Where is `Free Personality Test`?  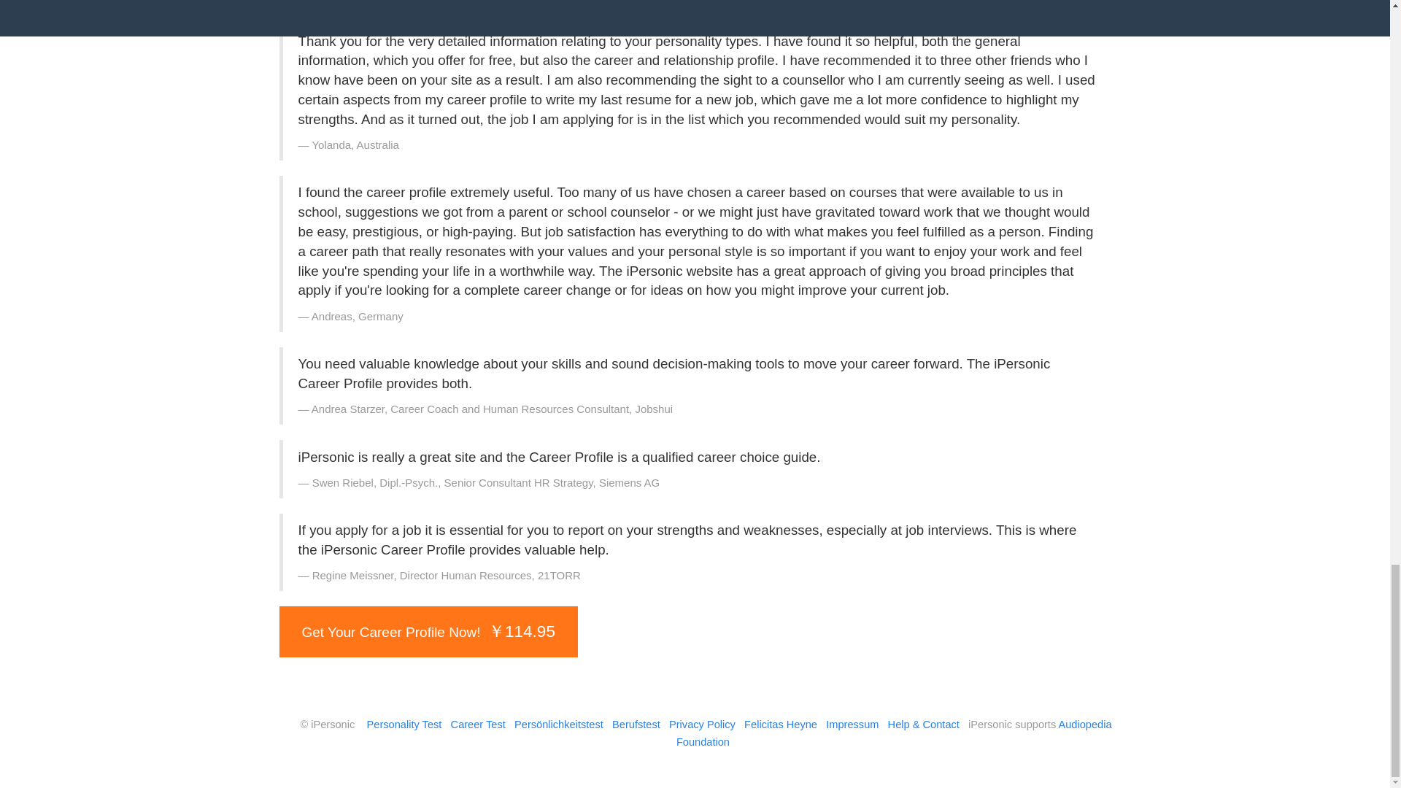
Free Personality Test is located at coordinates (404, 724).